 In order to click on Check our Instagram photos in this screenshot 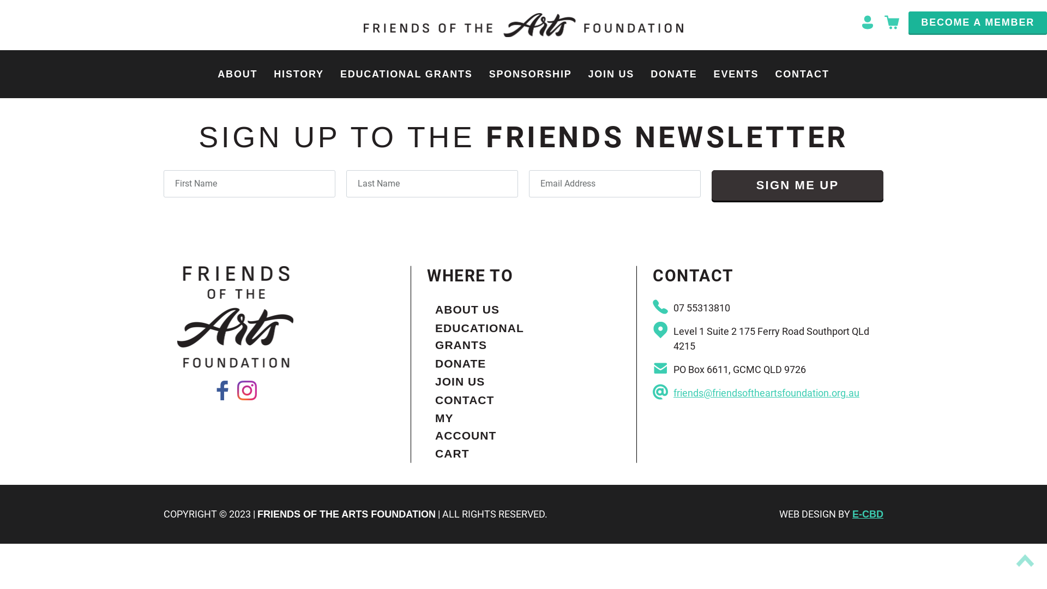, I will do `click(246, 390)`.